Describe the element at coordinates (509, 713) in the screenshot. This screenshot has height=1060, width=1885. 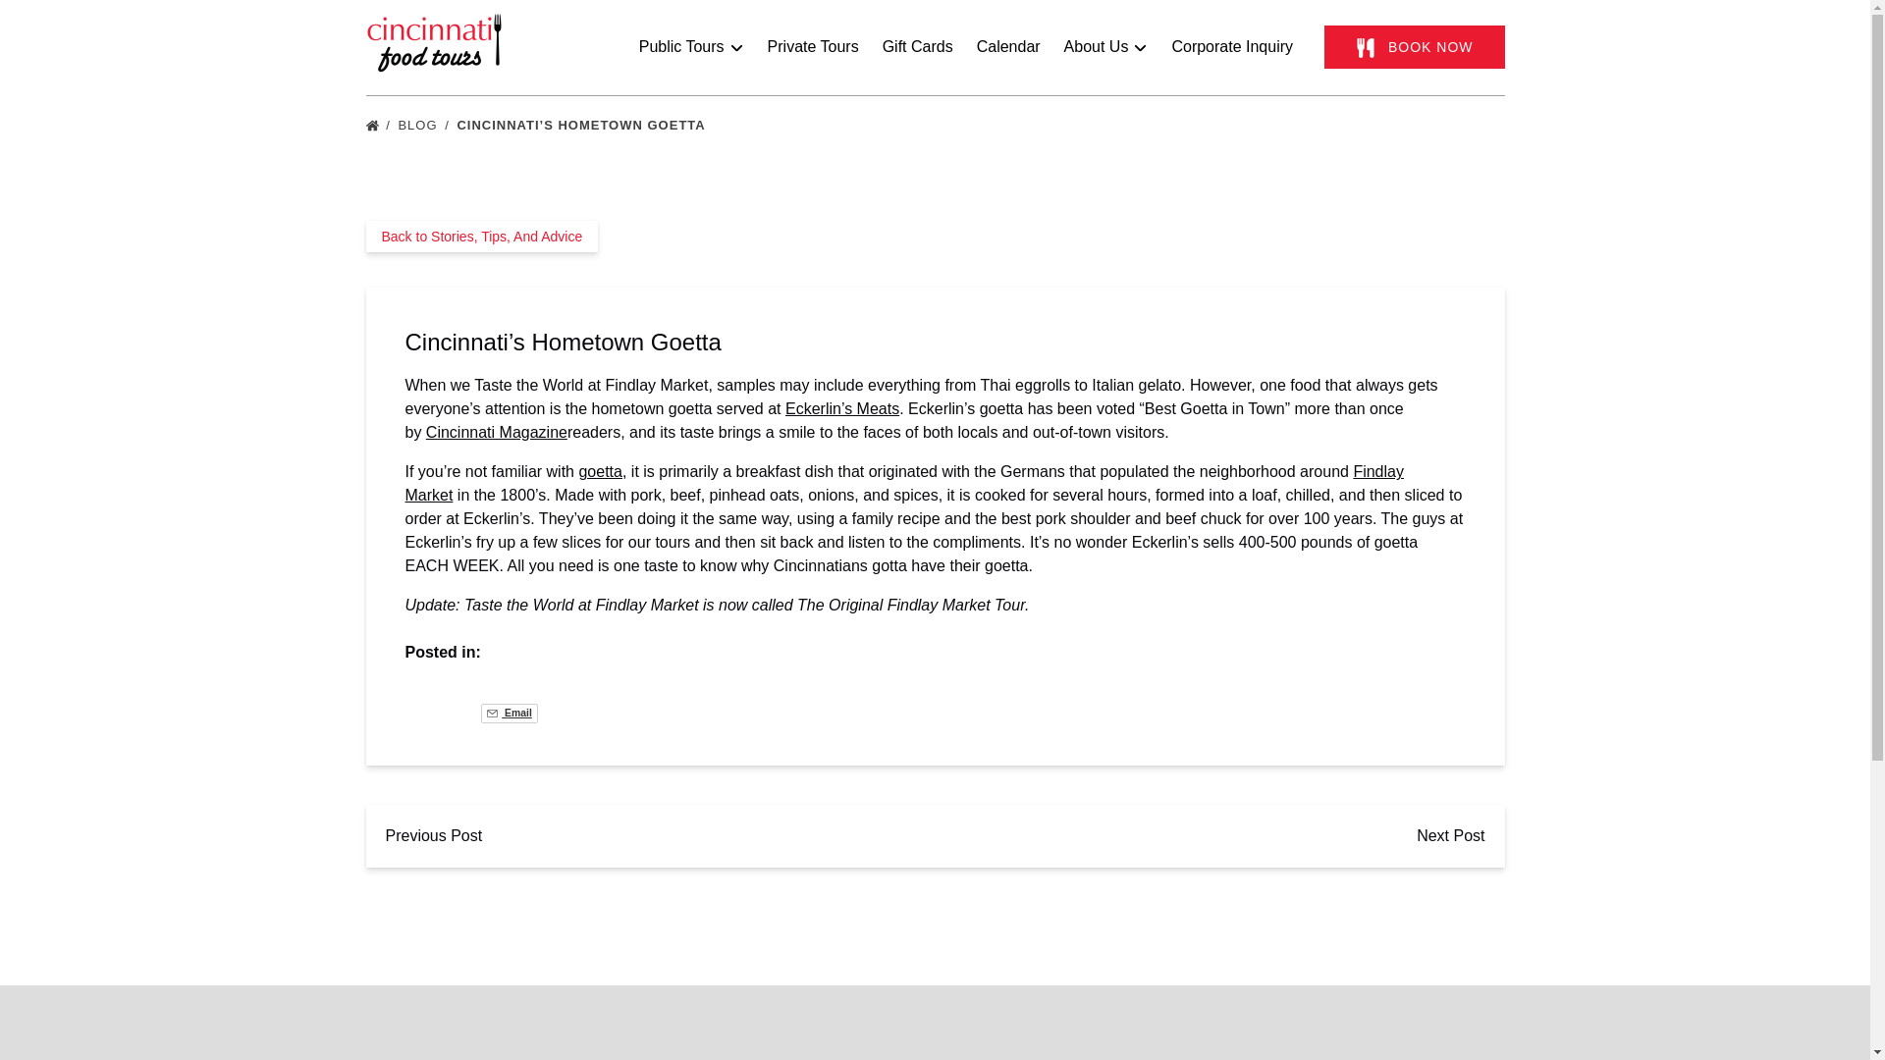
I see `Email` at that location.